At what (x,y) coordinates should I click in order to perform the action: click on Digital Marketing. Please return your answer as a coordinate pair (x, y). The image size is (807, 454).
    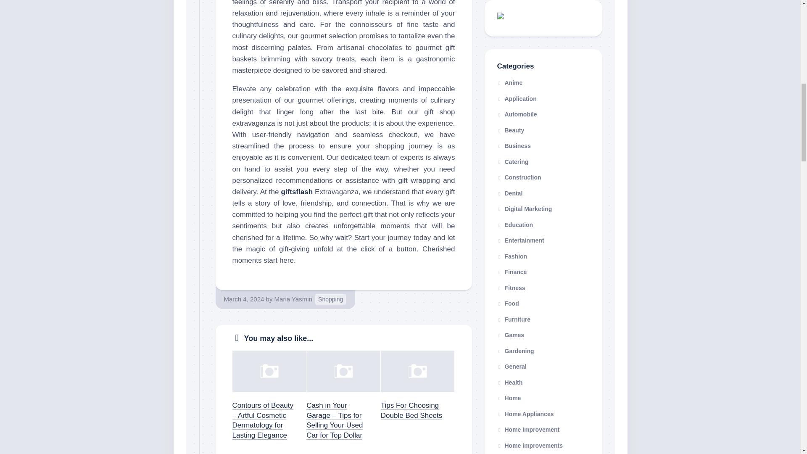
    Looking at the image, I should click on (525, 209).